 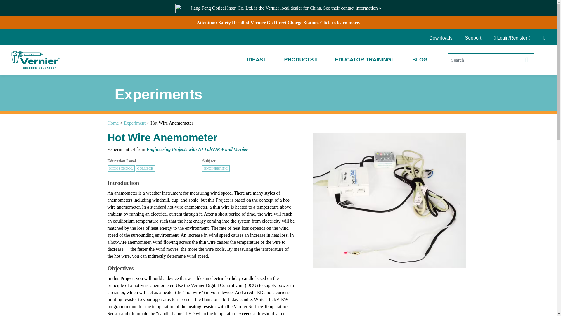 What do you see at coordinates (257, 60) in the screenshot?
I see `IDEAS` at bounding box center [257, 60].